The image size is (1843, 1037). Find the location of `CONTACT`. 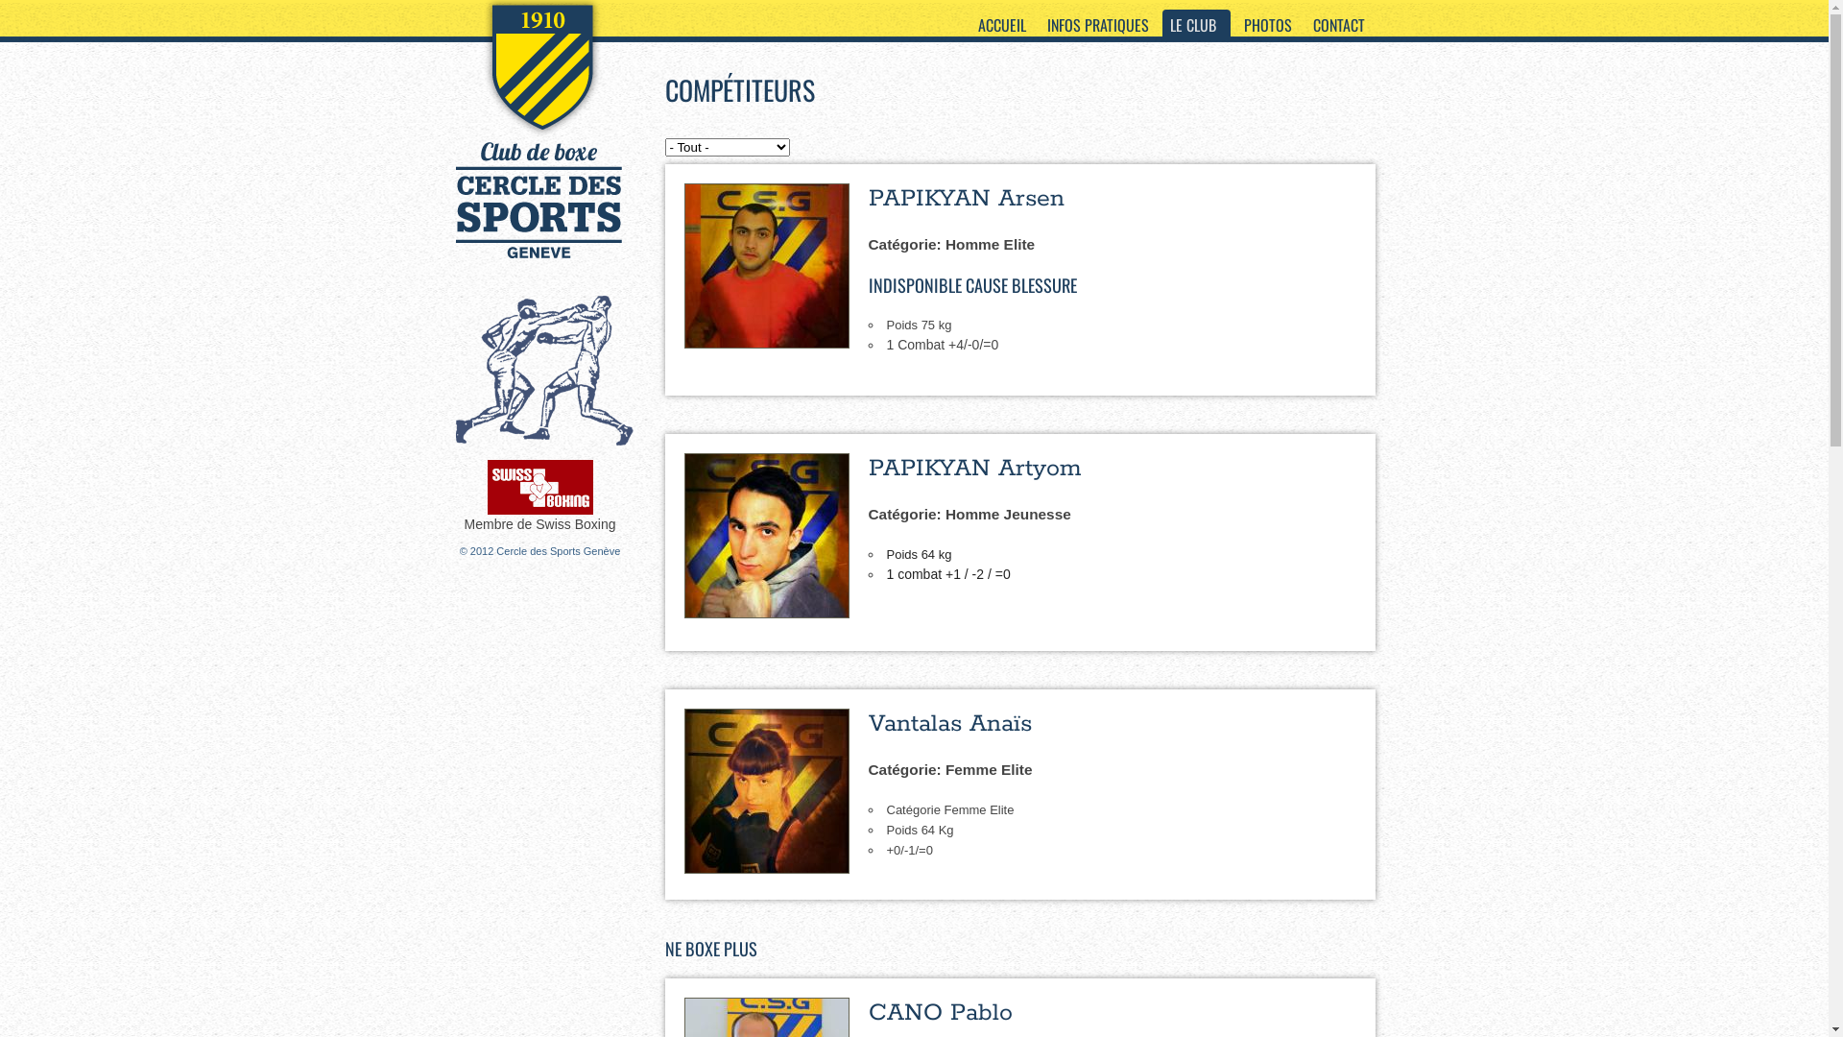

CONTACT is located at coordinates (1339, 25).